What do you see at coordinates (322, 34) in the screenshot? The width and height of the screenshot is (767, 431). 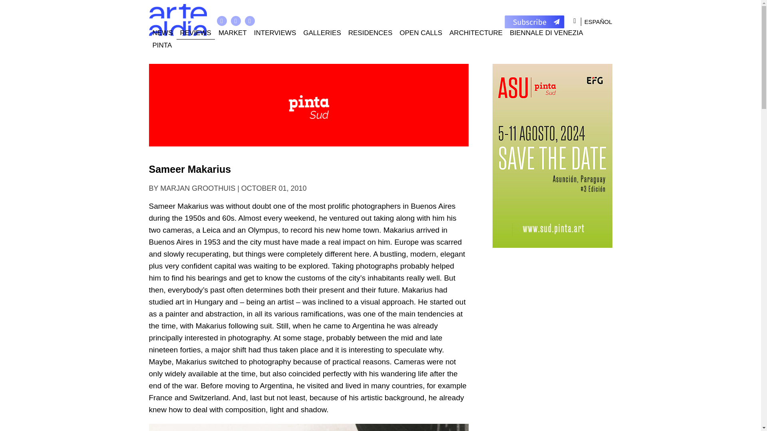 I see `GALLERIES` at bounding box center [322, 34].